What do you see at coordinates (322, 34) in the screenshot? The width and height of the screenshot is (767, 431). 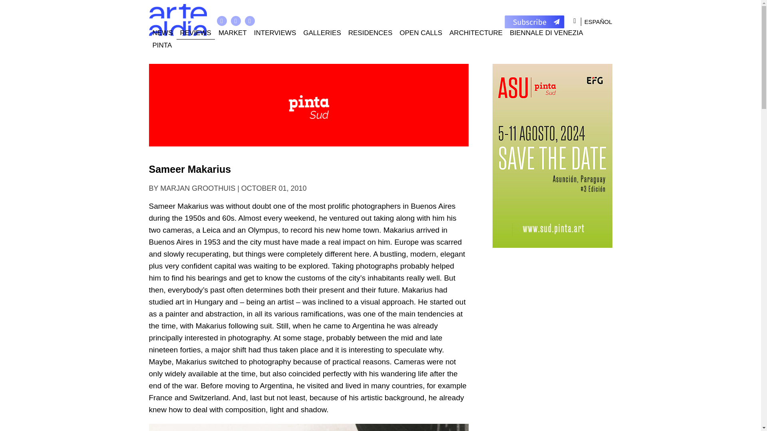 I see `GALLERIES` at bounding box center [322, 34].